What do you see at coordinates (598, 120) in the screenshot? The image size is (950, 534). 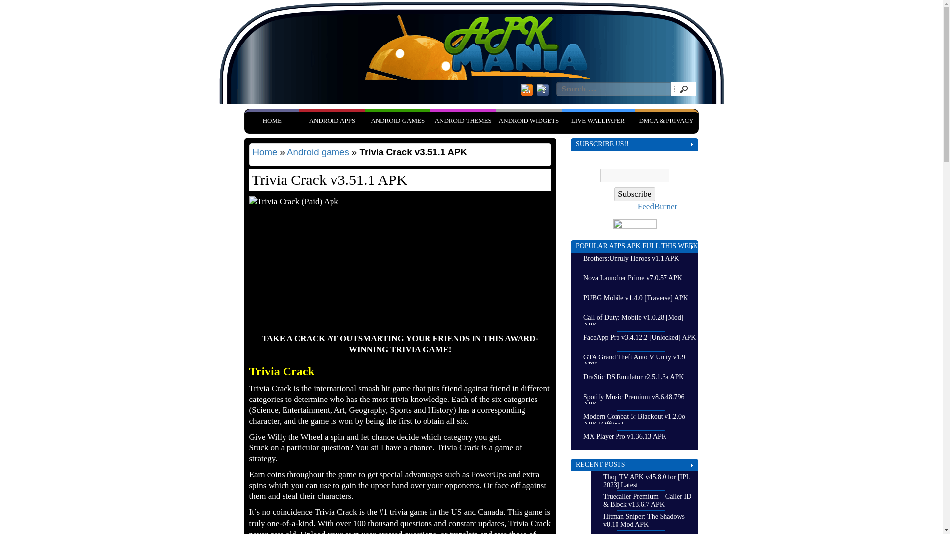 I see `Live Wallpaper` at bounding box center [598, 120].